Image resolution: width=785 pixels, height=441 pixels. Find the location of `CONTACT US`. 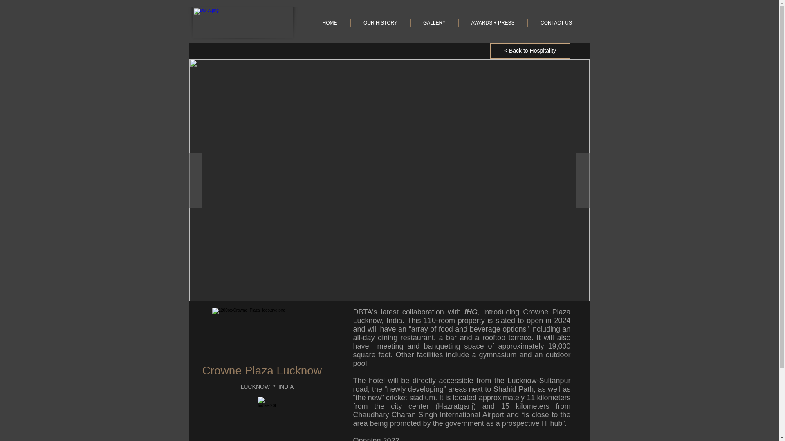

CONTACT US is located at coordinates (556, 23).